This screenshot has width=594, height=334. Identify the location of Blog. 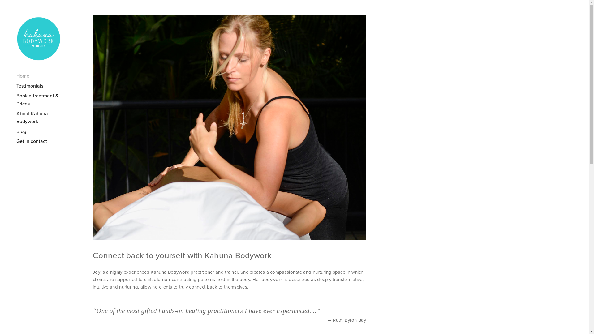
(43, 131).